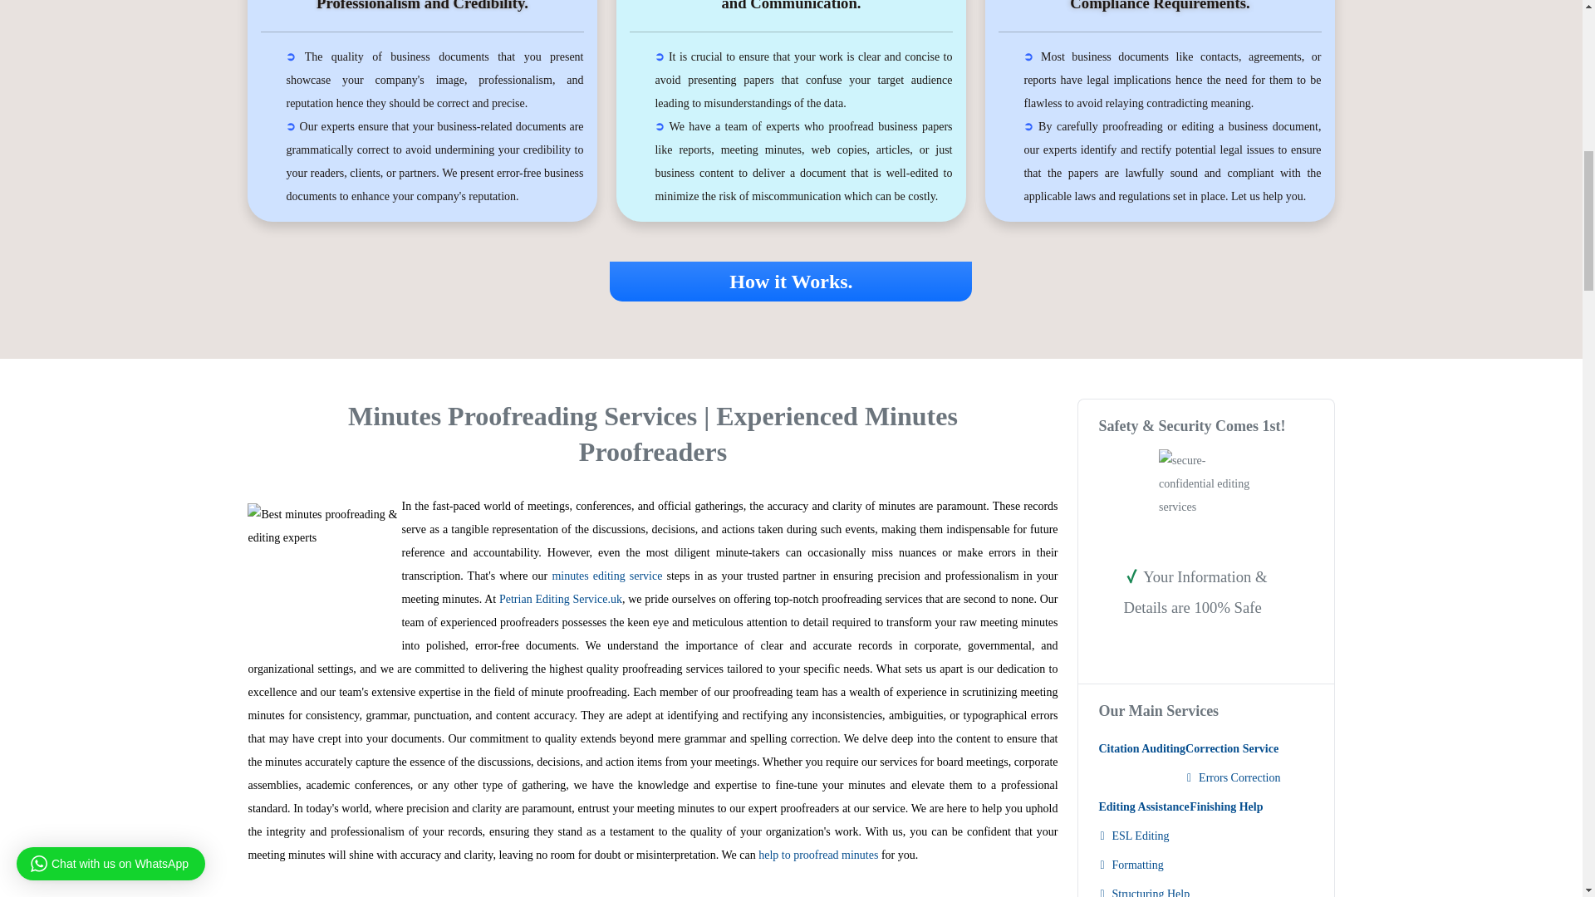  Describe the element at coordinates (1144, 889) in the screenshot. I see `Structuring Help` at that location.